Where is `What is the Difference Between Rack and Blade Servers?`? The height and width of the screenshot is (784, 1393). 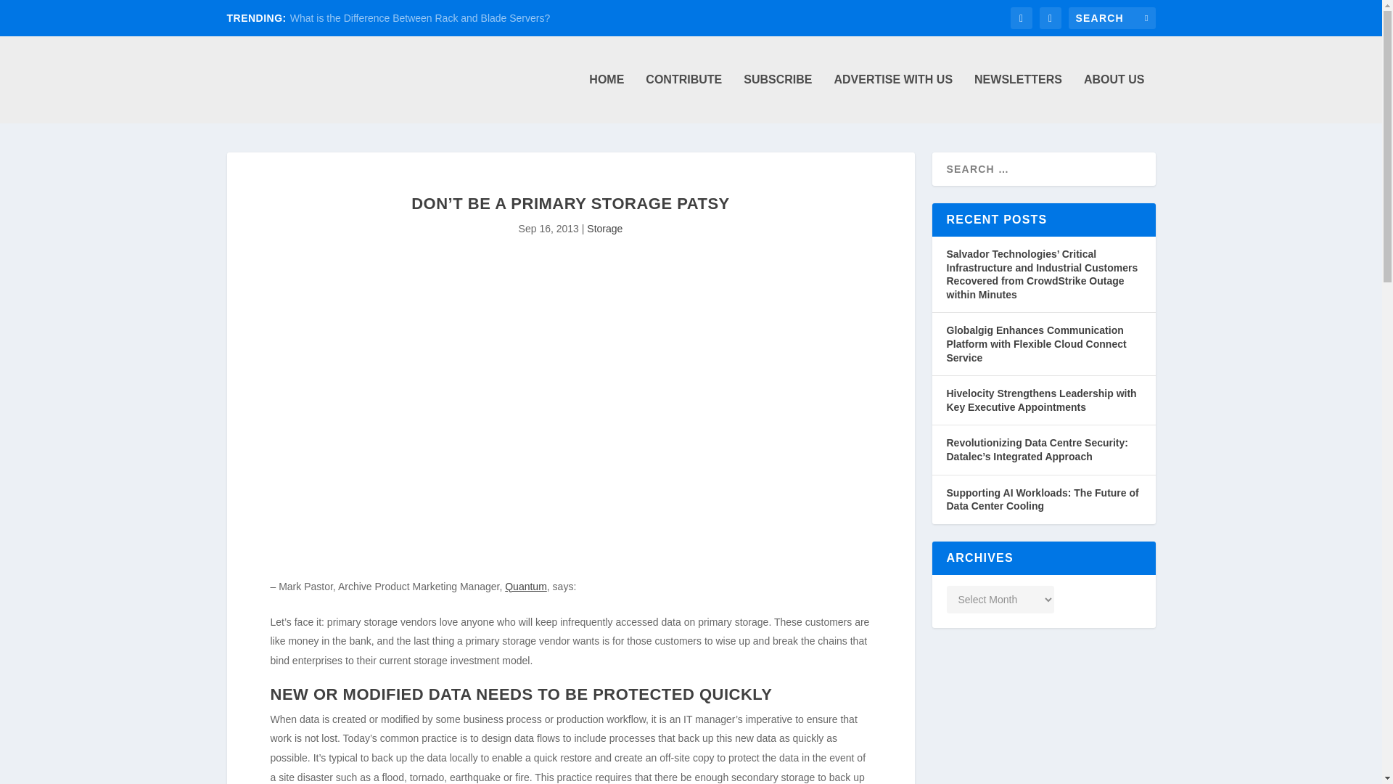 What is the Difference Between Rack and Blade Servers? is located at coordinates (419, 18).